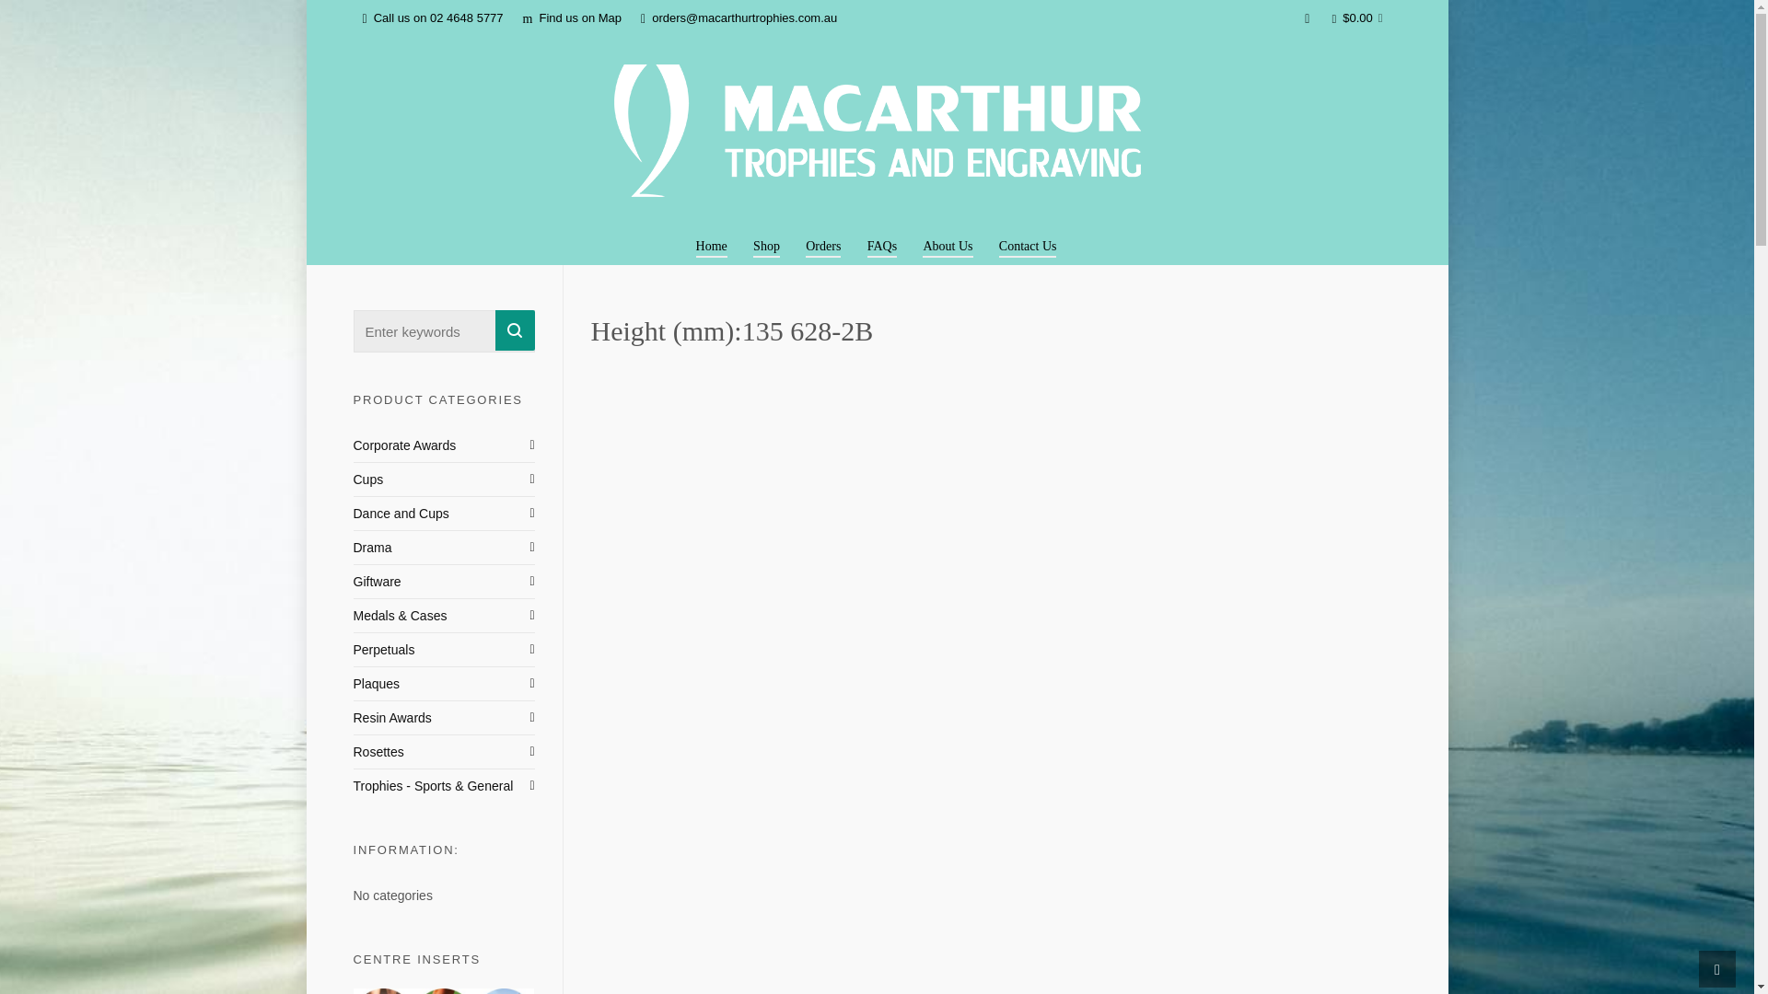 The height and width of the screenshot is (994, 1768). Describe the element at coordinates (767, 245) in the screenshot. I see `Shop` at that location.